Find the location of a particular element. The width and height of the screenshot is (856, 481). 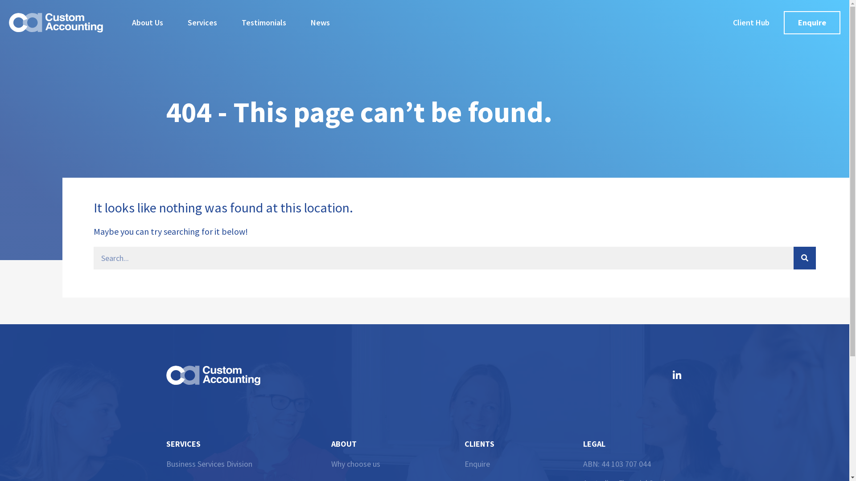

Client Hub is located at coordinates (751, 23).